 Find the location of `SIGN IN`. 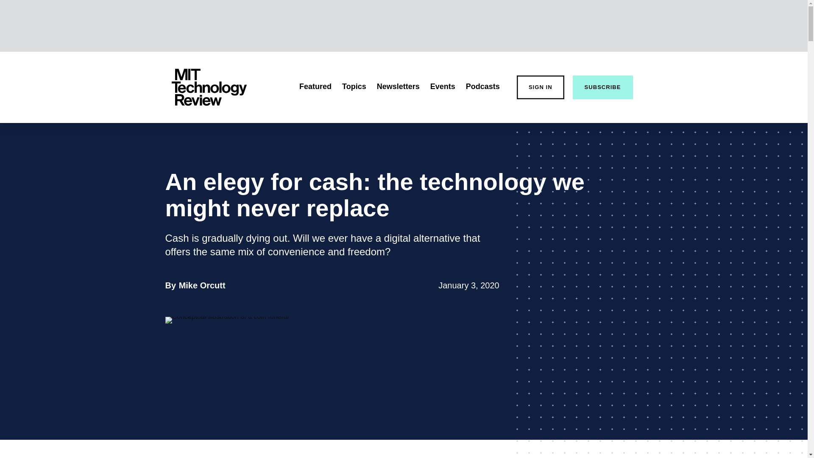

SIGN IN is located at coordinates (540, 87).